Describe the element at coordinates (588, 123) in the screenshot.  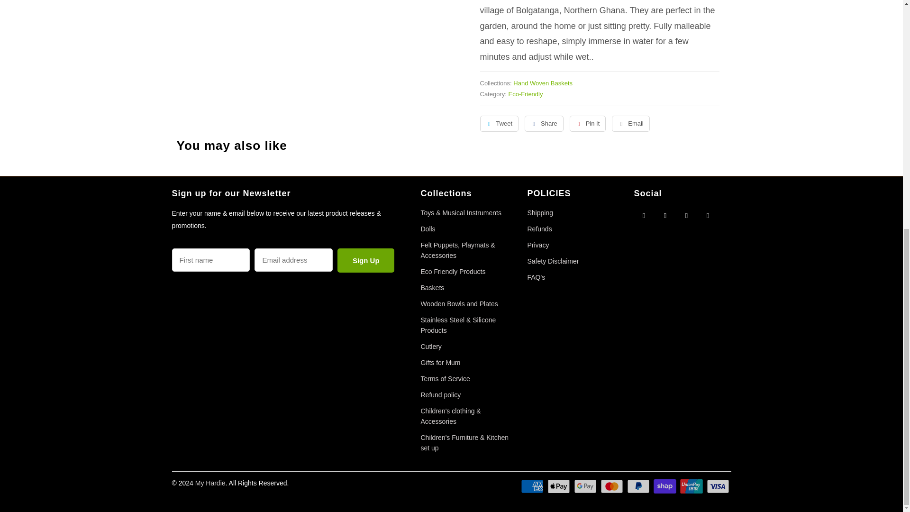
I see `Share this on Pinterest` at that location.